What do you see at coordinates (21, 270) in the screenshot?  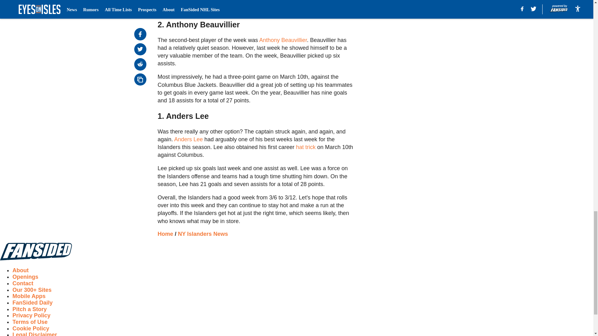 I see `About` at bounding box center [21, 270].